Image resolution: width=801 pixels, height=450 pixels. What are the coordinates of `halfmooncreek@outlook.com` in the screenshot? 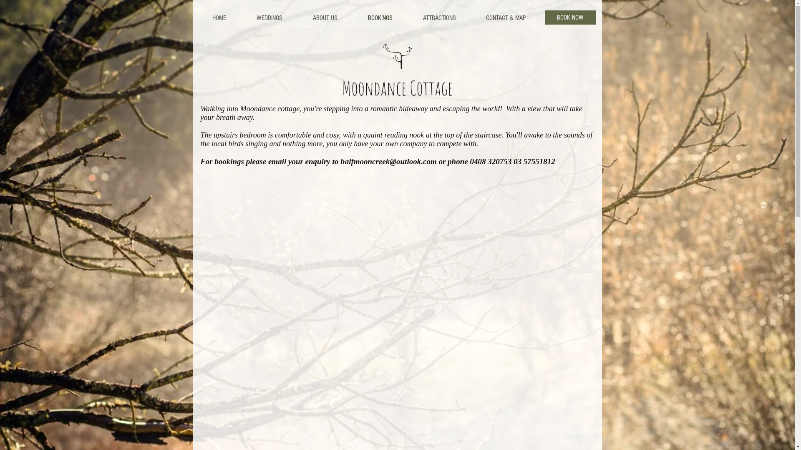 It's located at (389, 162).